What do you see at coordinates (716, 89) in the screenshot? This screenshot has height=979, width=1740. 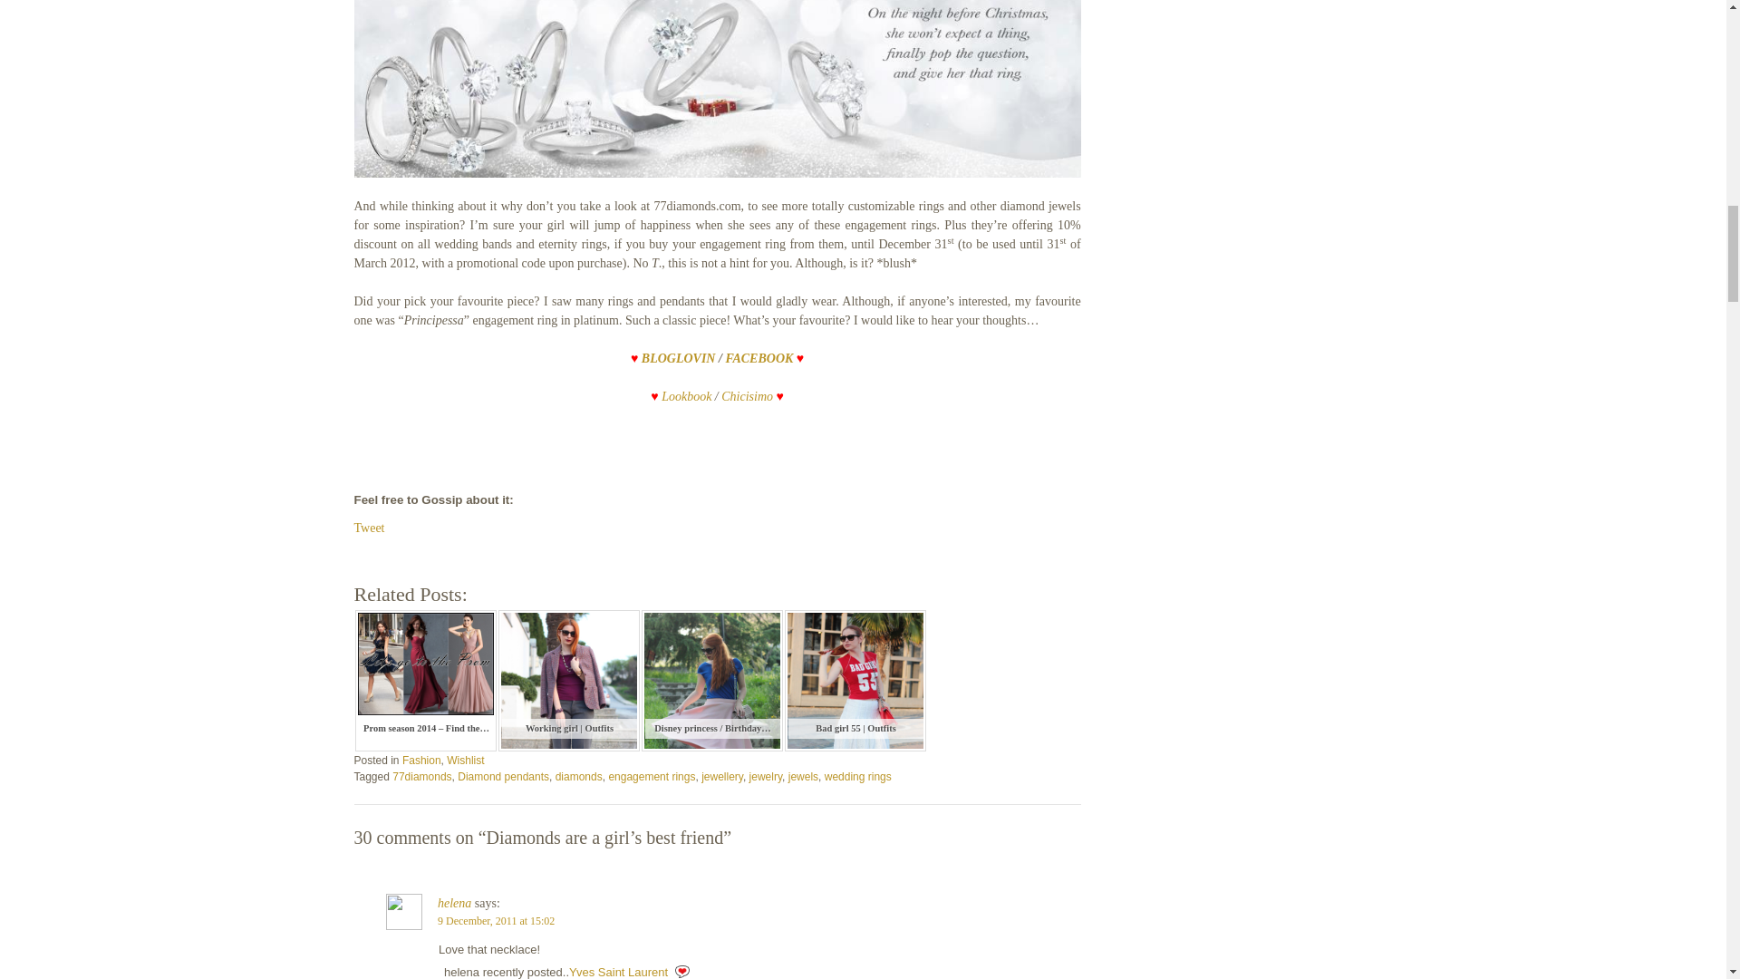 I see `77 diamonds Christmas` at bounding box center [716, 89].